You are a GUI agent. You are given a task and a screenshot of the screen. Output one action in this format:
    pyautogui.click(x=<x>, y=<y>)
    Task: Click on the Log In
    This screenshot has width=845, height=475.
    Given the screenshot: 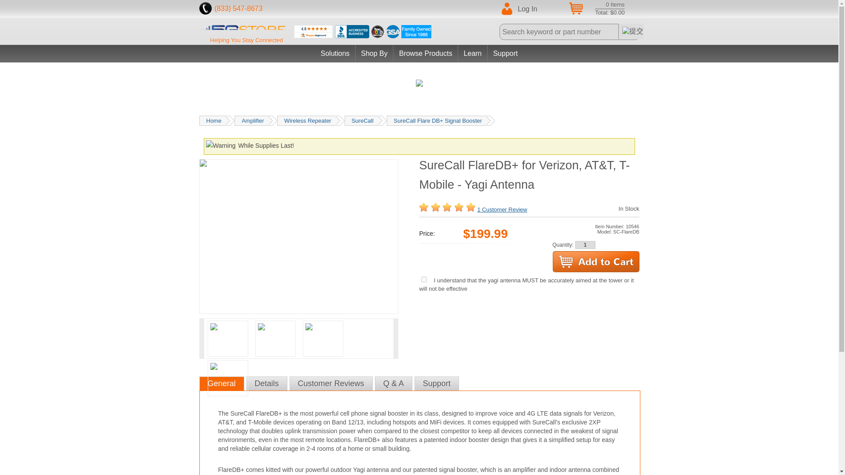 What is the action you would take?
    pyautogui.click(x=528, y=9)
    